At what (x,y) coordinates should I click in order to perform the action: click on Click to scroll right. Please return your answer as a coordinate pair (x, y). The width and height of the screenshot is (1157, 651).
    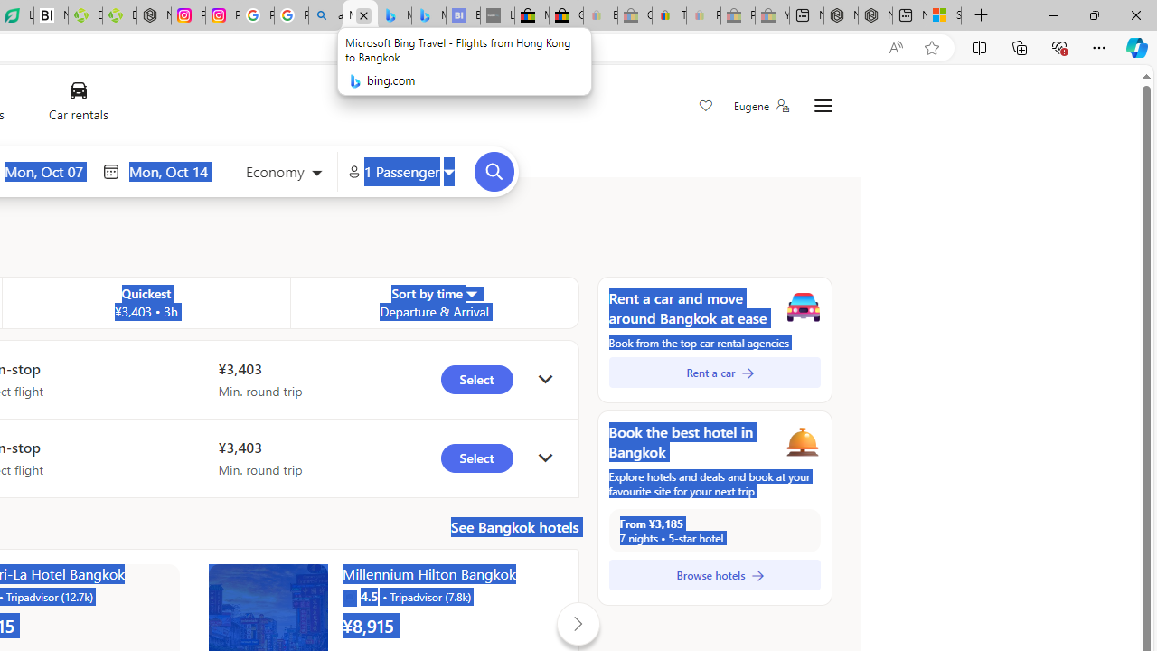
    Looking at the image, I should click on (578, 624).